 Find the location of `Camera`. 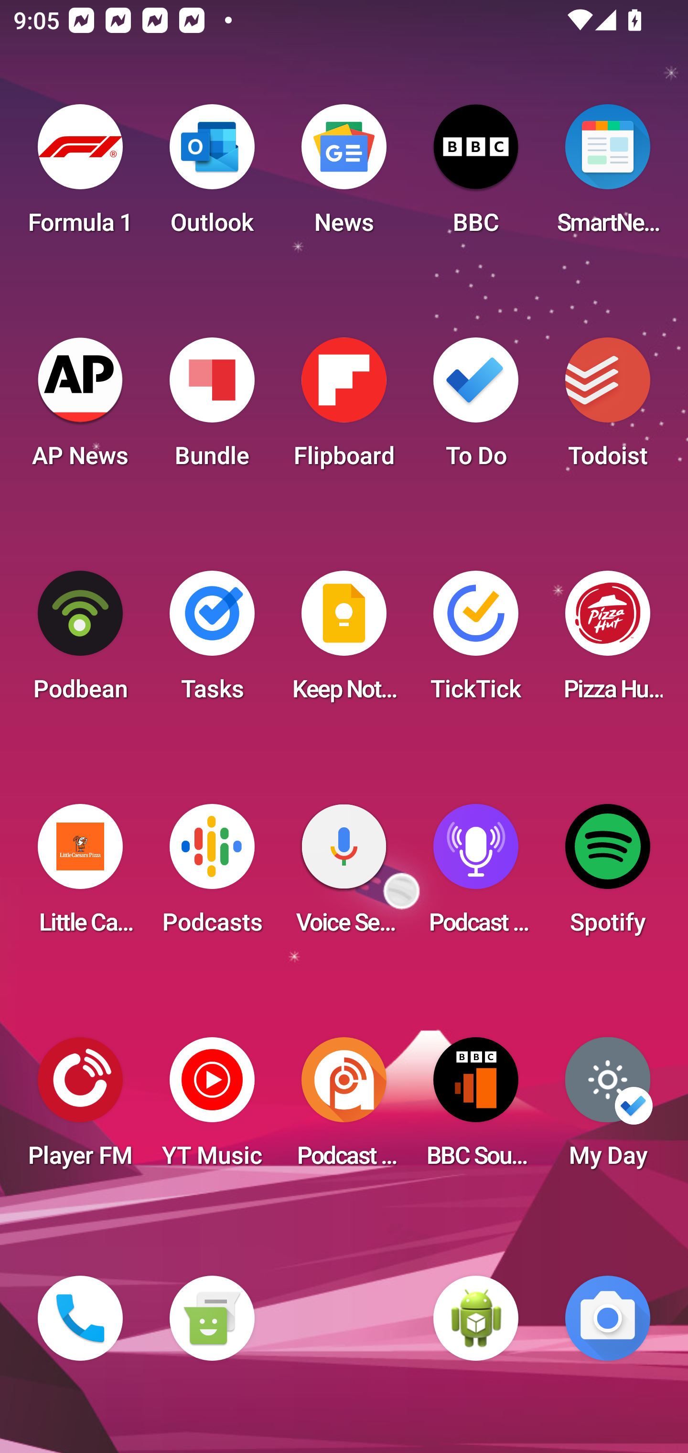

Camera is located at coordinates (608, 1318).